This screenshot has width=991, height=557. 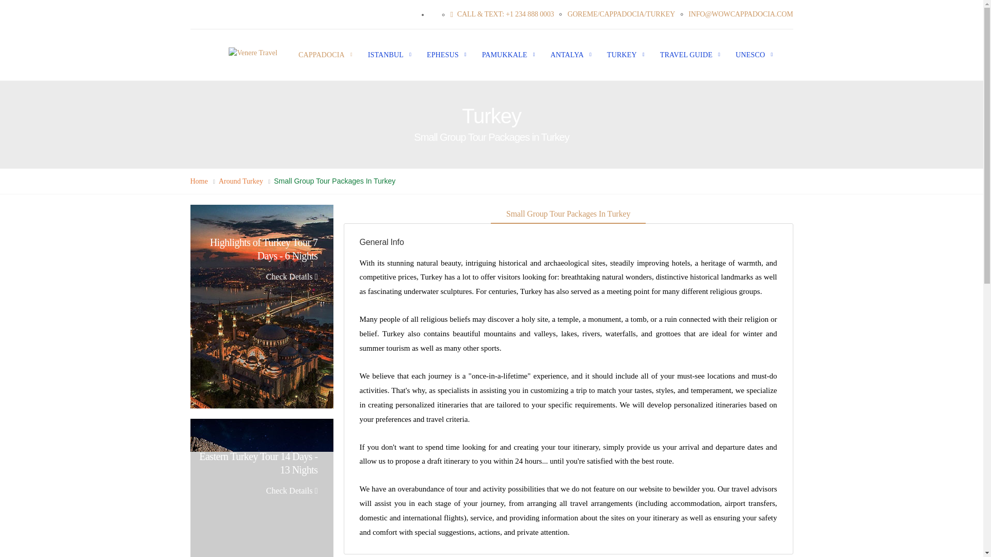 What do you see at coordinates (317, 55) in the screenshot?
I see `CAPPADOCIA` at bounding box center [317, 55].